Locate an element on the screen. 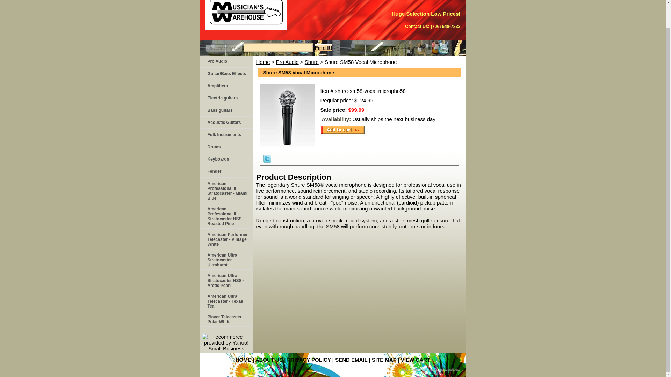 The height and width of the screenshot is (377, 671). PRIVACY POLICY is located at coordinates (309, 360).